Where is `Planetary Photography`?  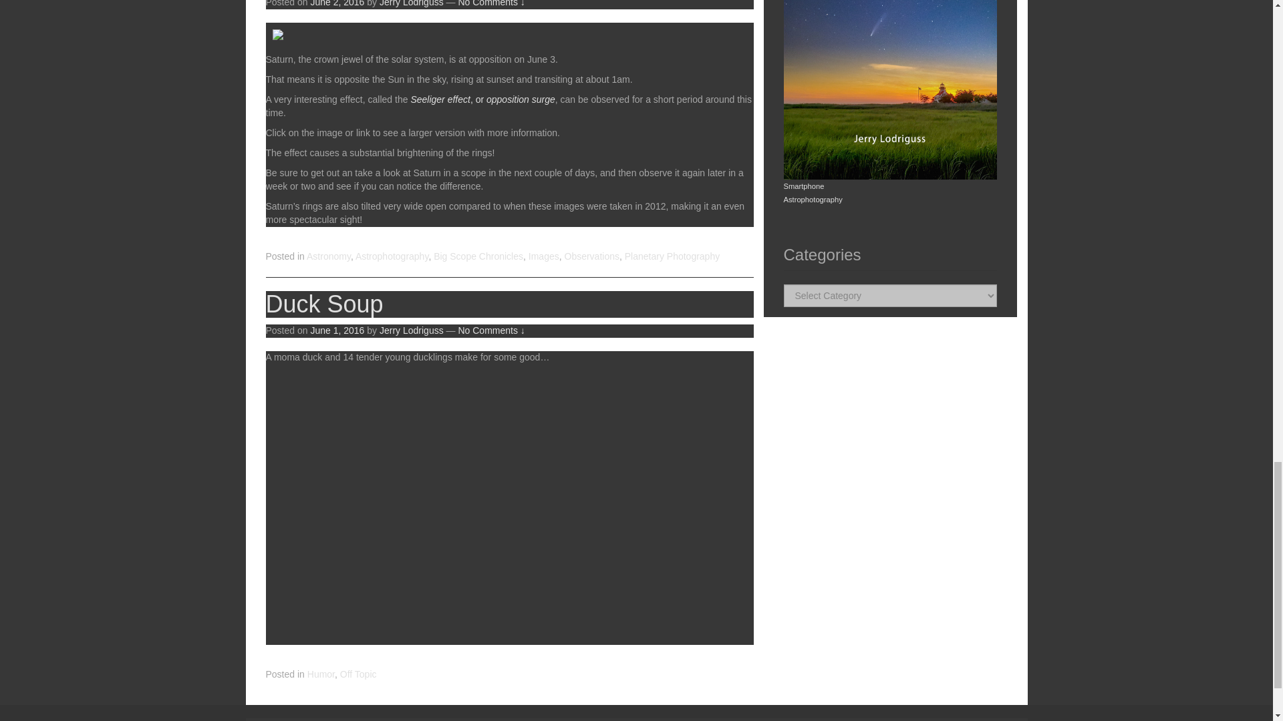 Planetary Photography is located at coordinates (672, 256).